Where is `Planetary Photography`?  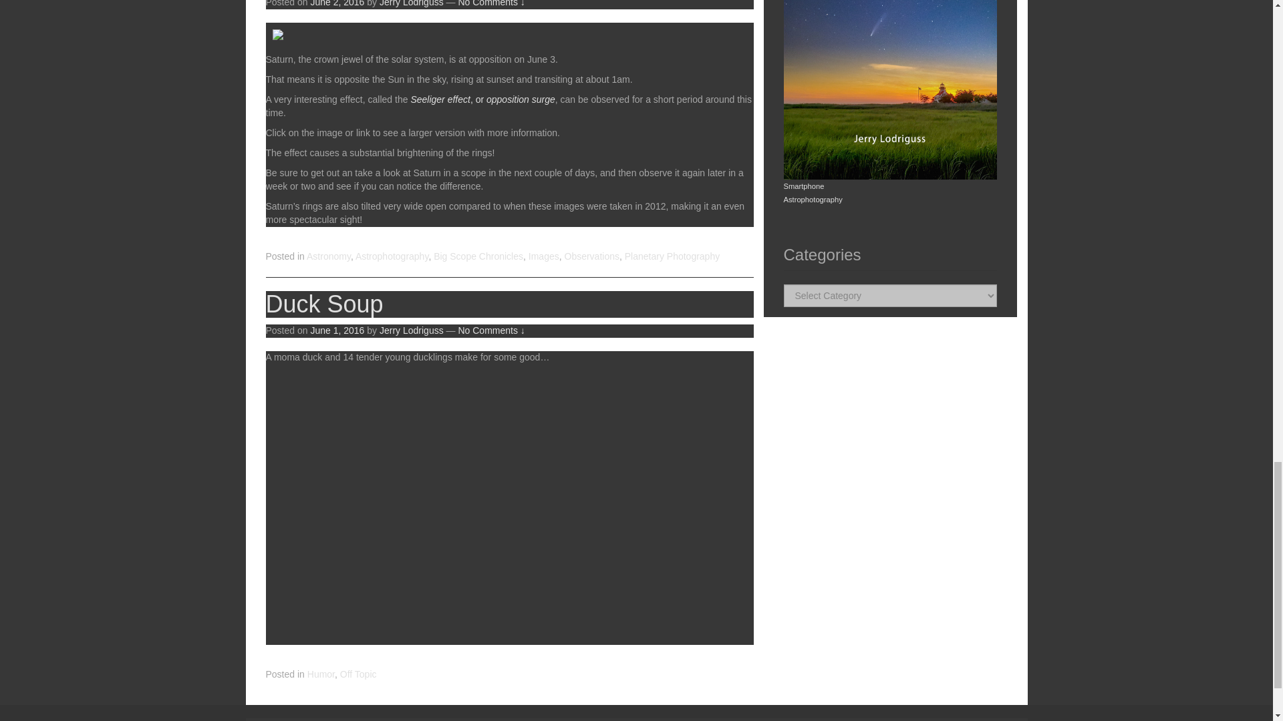 Planetary Photography is located at coordinates (672, 256).